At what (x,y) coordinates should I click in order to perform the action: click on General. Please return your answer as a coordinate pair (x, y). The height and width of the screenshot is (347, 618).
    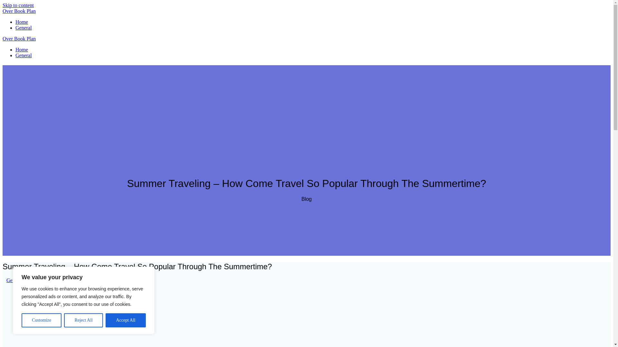
    Looking at the image, I should click on (24, 55).